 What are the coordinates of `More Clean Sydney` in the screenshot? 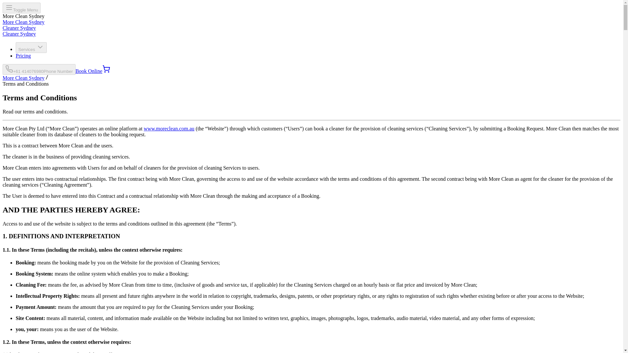 It's located at (24, 78).